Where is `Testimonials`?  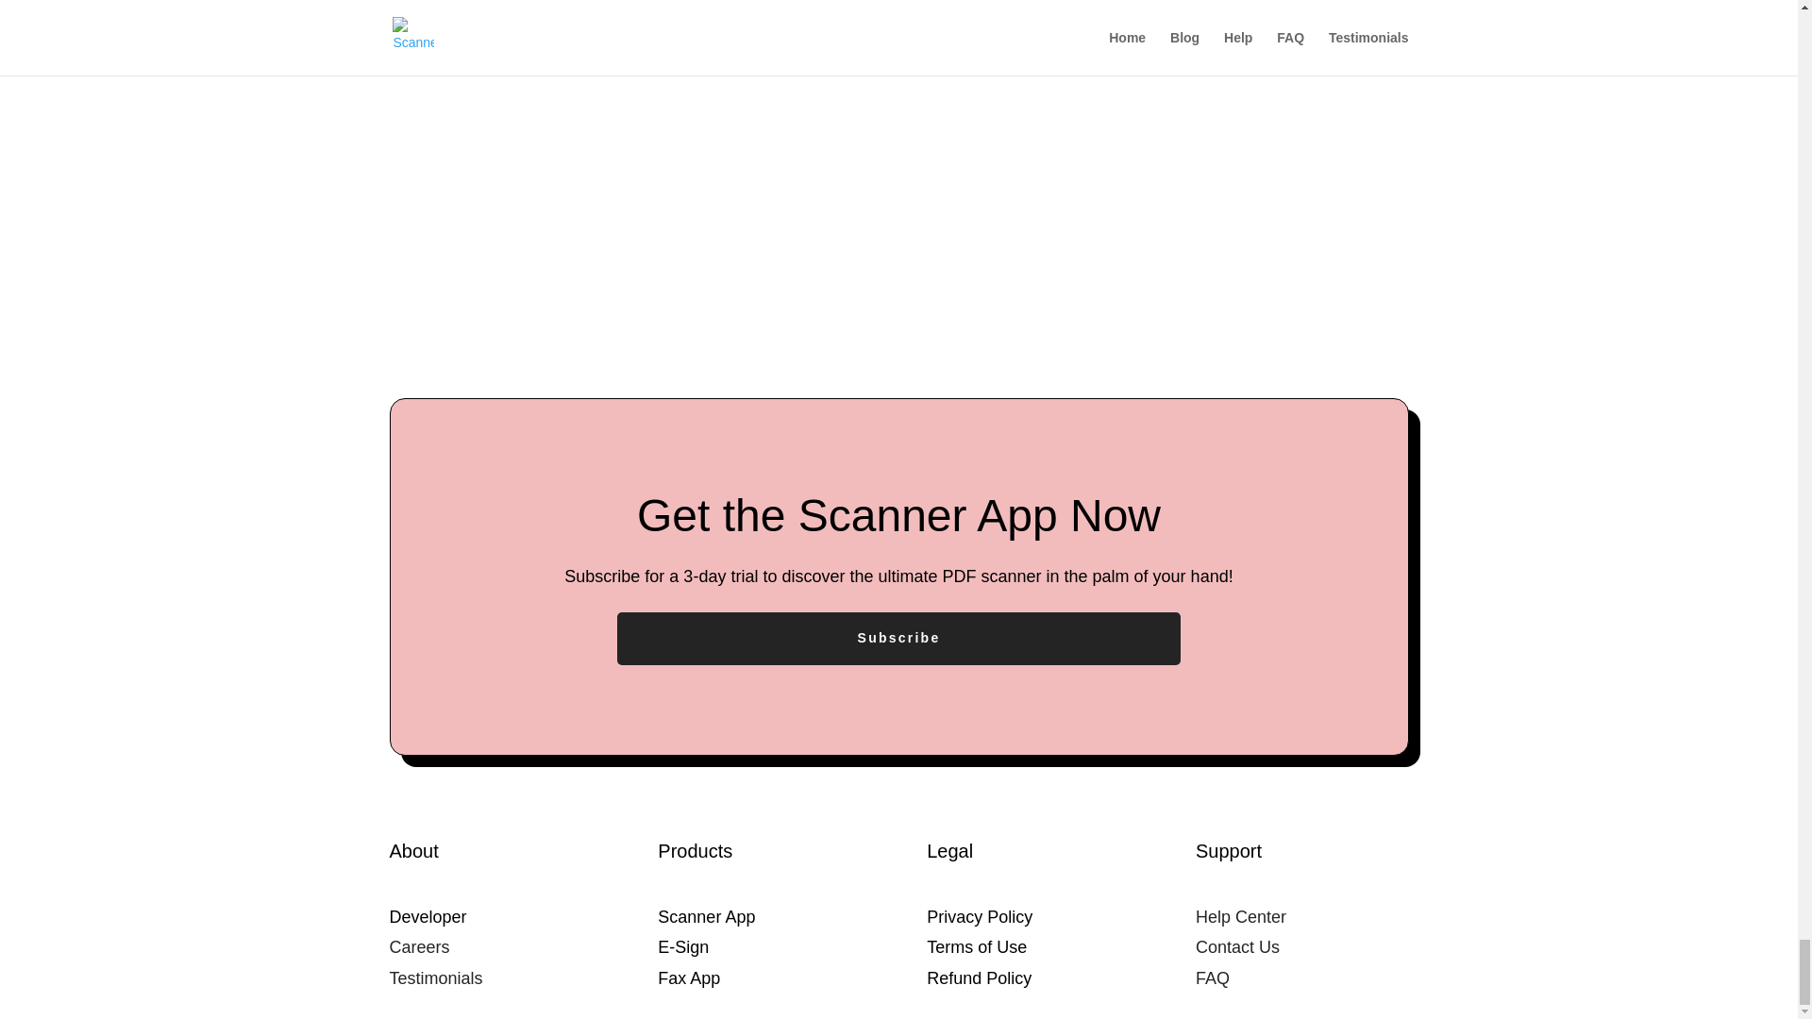
Testimonials is located at coordinates (435, 977).